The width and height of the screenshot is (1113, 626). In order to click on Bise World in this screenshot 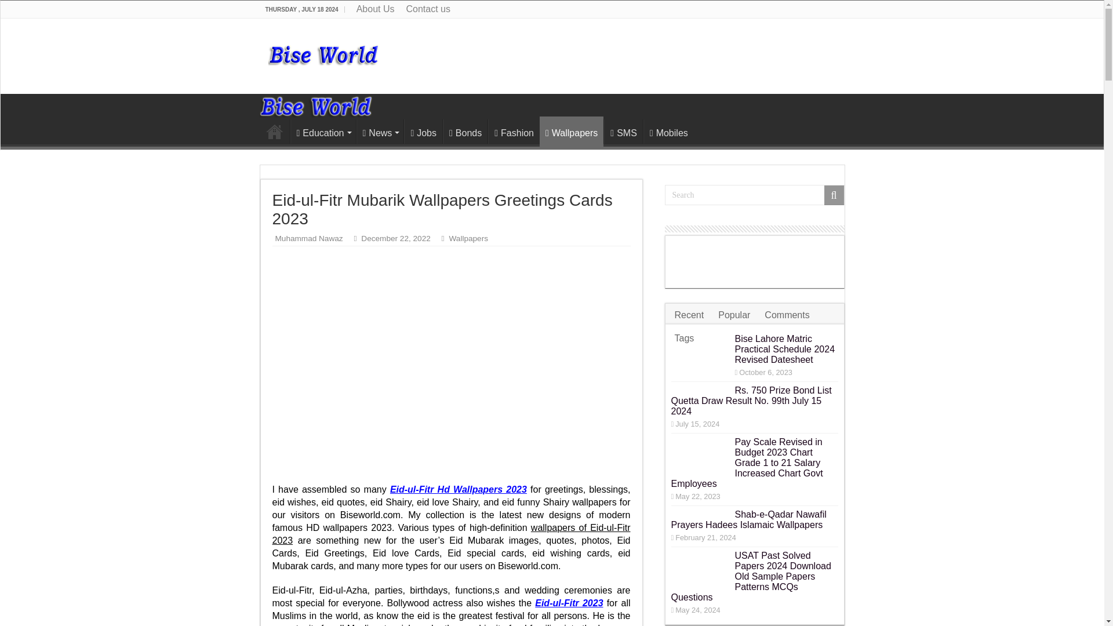, I will do `click(323, 52)`.